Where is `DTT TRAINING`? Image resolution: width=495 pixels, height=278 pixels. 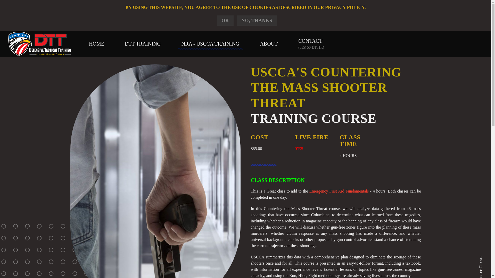
DTT TRAINING is located at coordinates (143, 44).